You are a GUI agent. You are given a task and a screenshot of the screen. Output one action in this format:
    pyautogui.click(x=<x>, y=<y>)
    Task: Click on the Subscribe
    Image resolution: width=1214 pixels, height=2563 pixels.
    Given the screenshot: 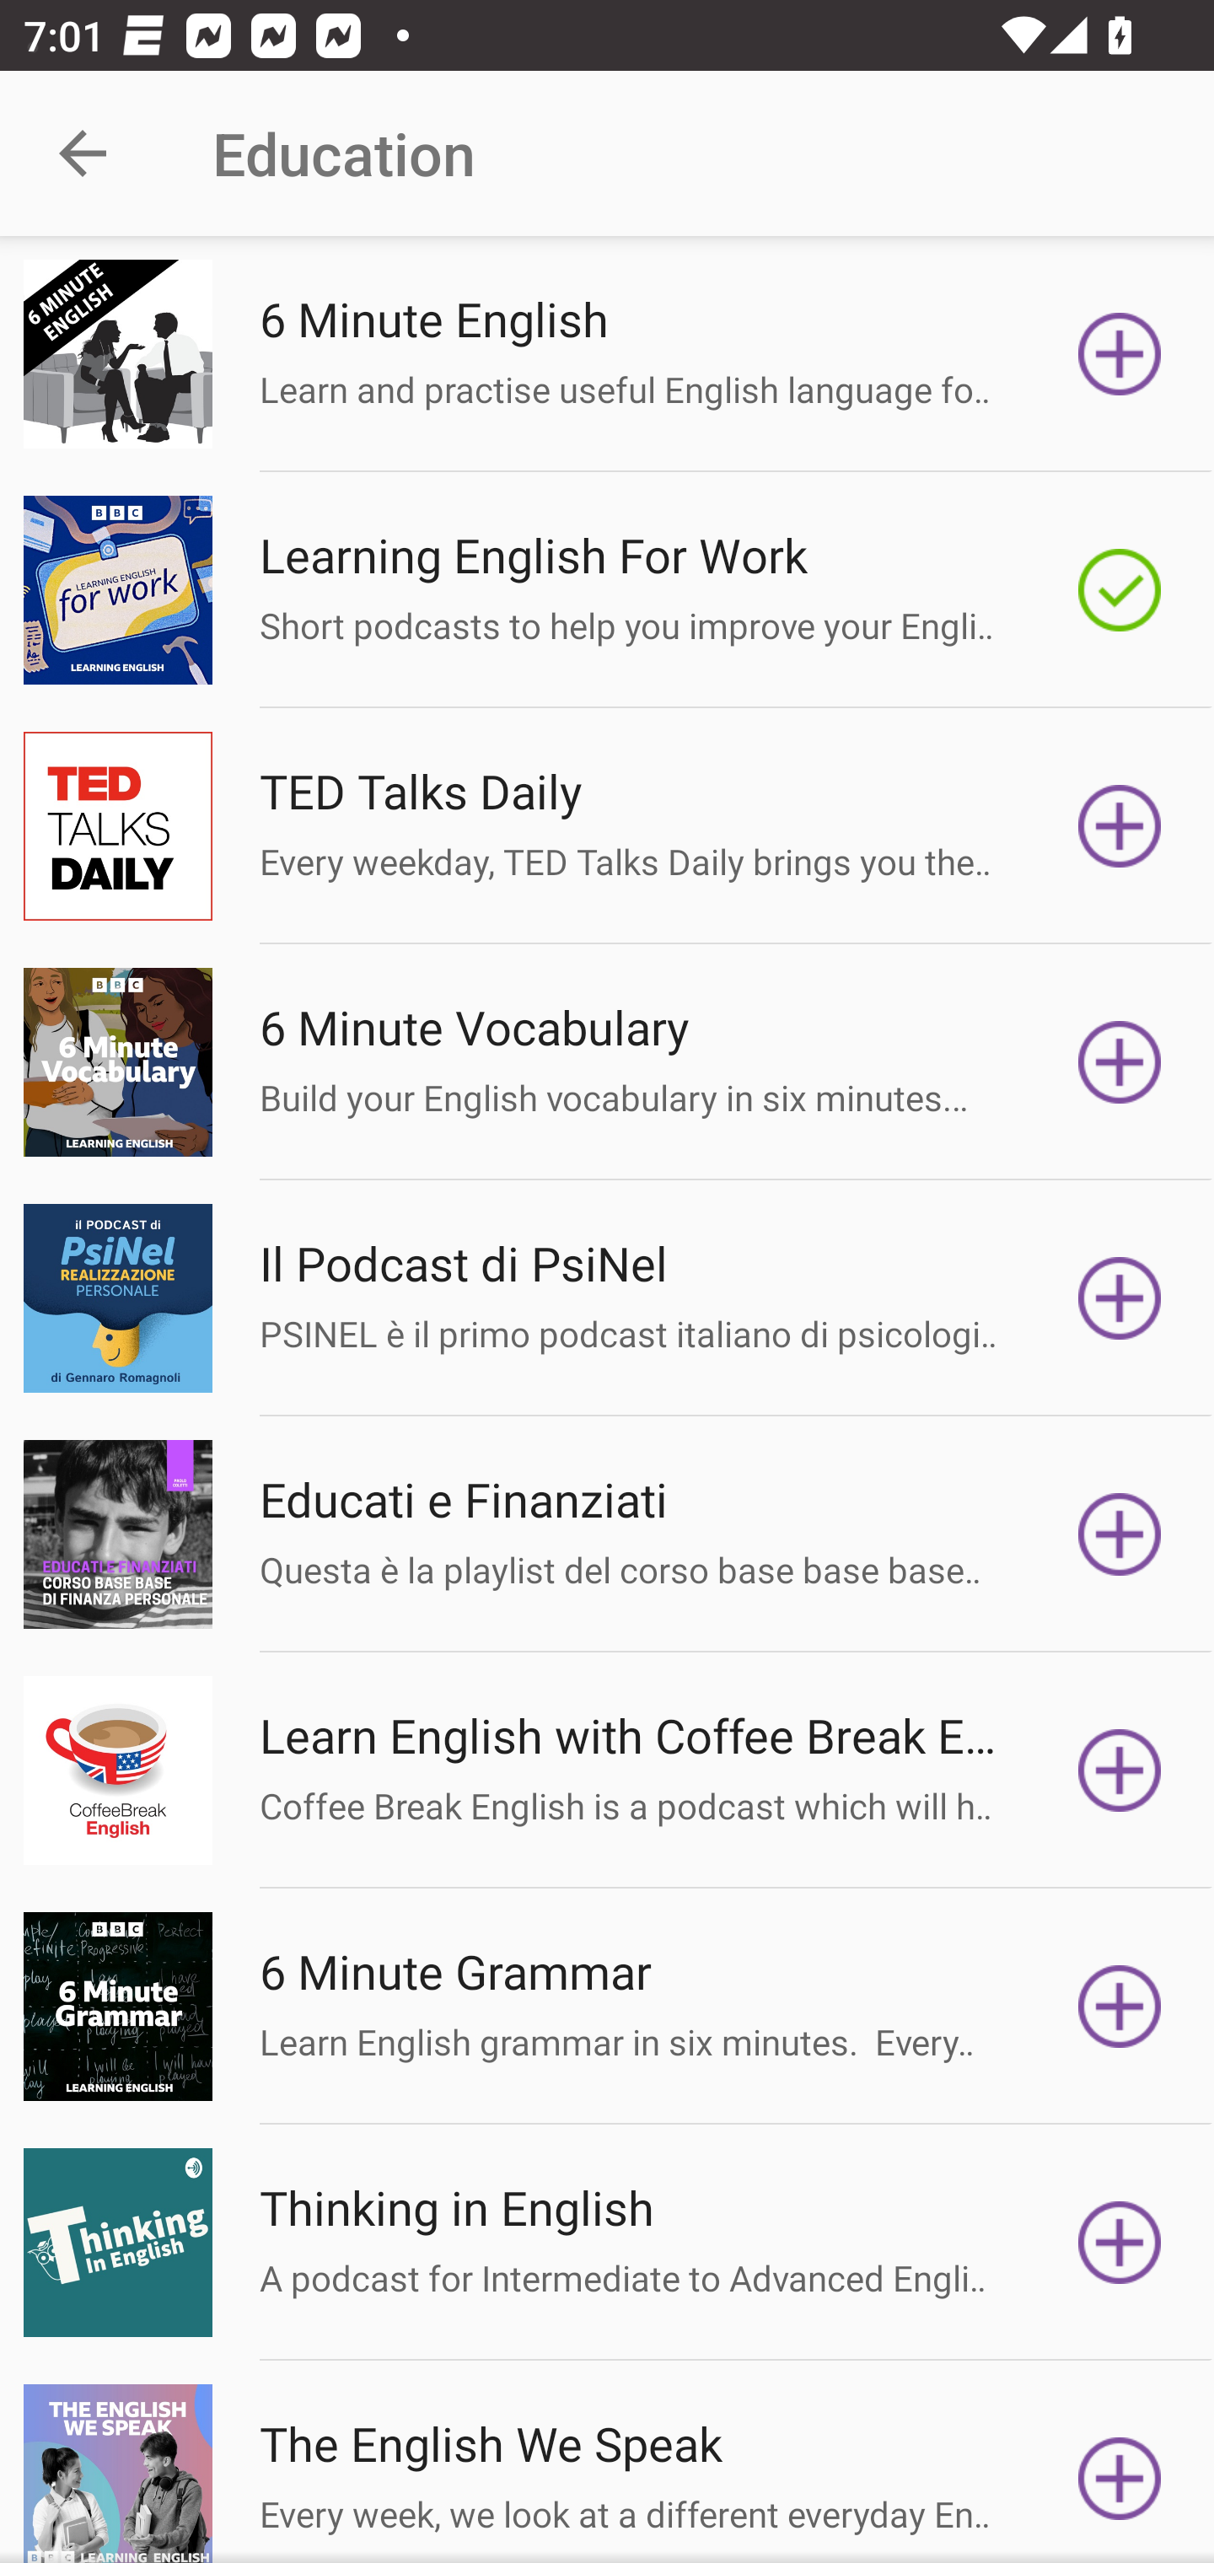 What is the action you would take?
    pyautogui.click(x=1120, y=1298)
    